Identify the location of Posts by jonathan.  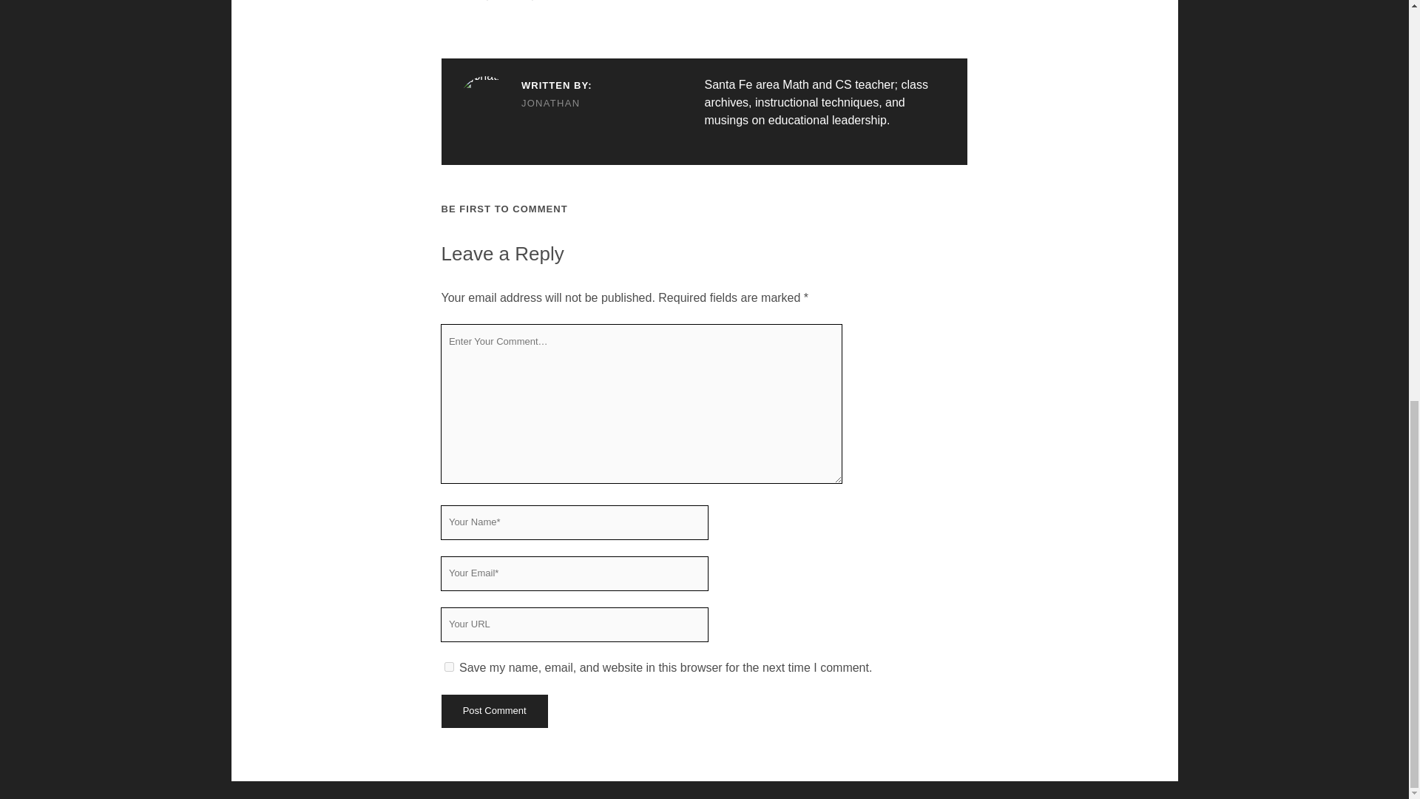
(525, 104).